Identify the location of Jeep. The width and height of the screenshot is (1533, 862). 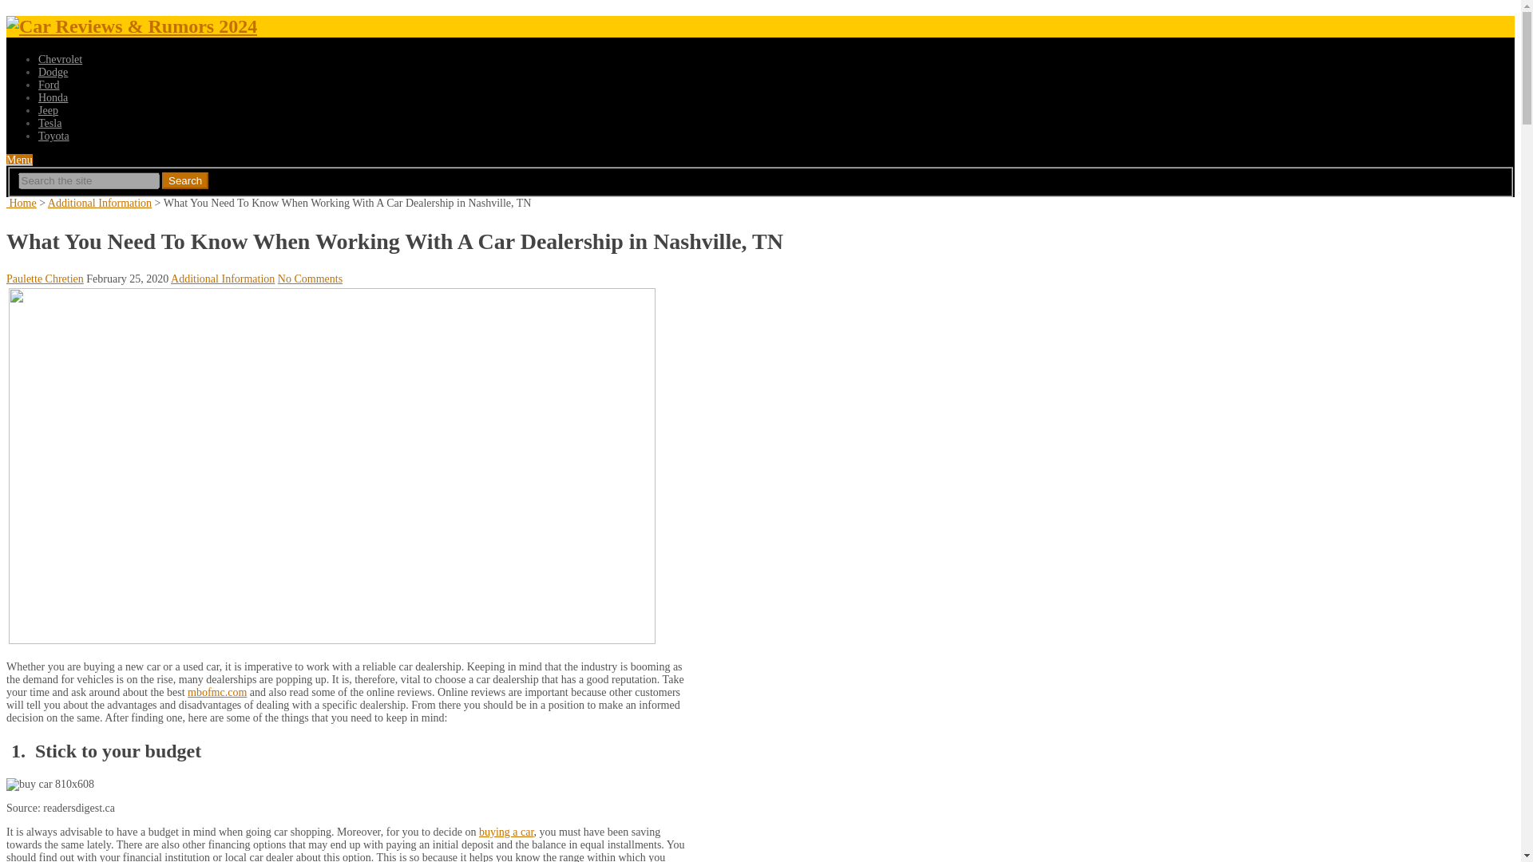
(48, 110).